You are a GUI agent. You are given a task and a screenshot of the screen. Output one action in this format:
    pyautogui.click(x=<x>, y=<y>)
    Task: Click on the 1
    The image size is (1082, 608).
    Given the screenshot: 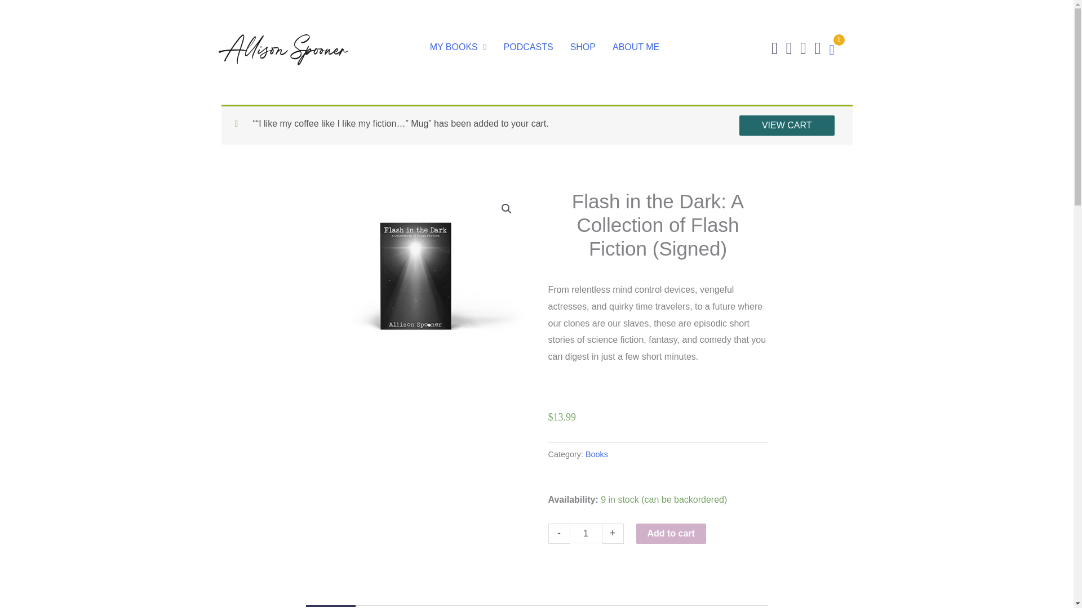 What is the action you would take?
    pyautogui.click(x=585, y=533)
    